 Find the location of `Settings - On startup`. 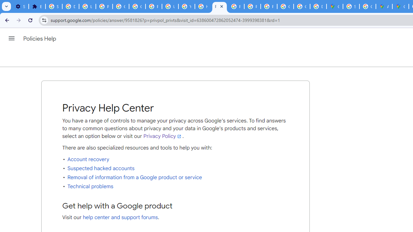

Settings - On startup is located at coordinates (20, 6).